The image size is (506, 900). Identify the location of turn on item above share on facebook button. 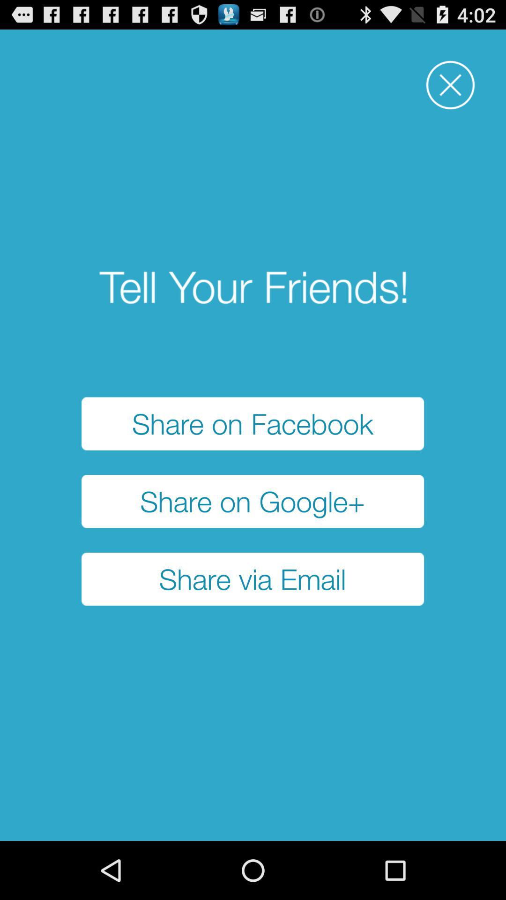
(450, 85).